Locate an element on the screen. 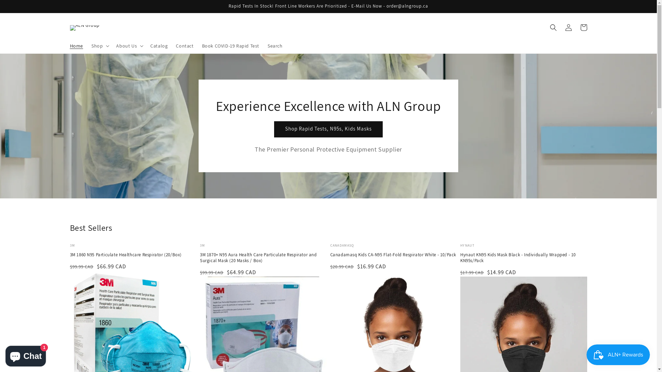 This screenshot has width=662, height=372. Contact is located at coordinates (185, 46).